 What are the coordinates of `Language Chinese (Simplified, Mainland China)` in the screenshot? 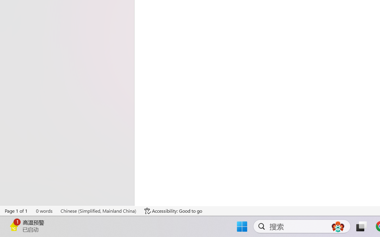 It's located at (98, 211).